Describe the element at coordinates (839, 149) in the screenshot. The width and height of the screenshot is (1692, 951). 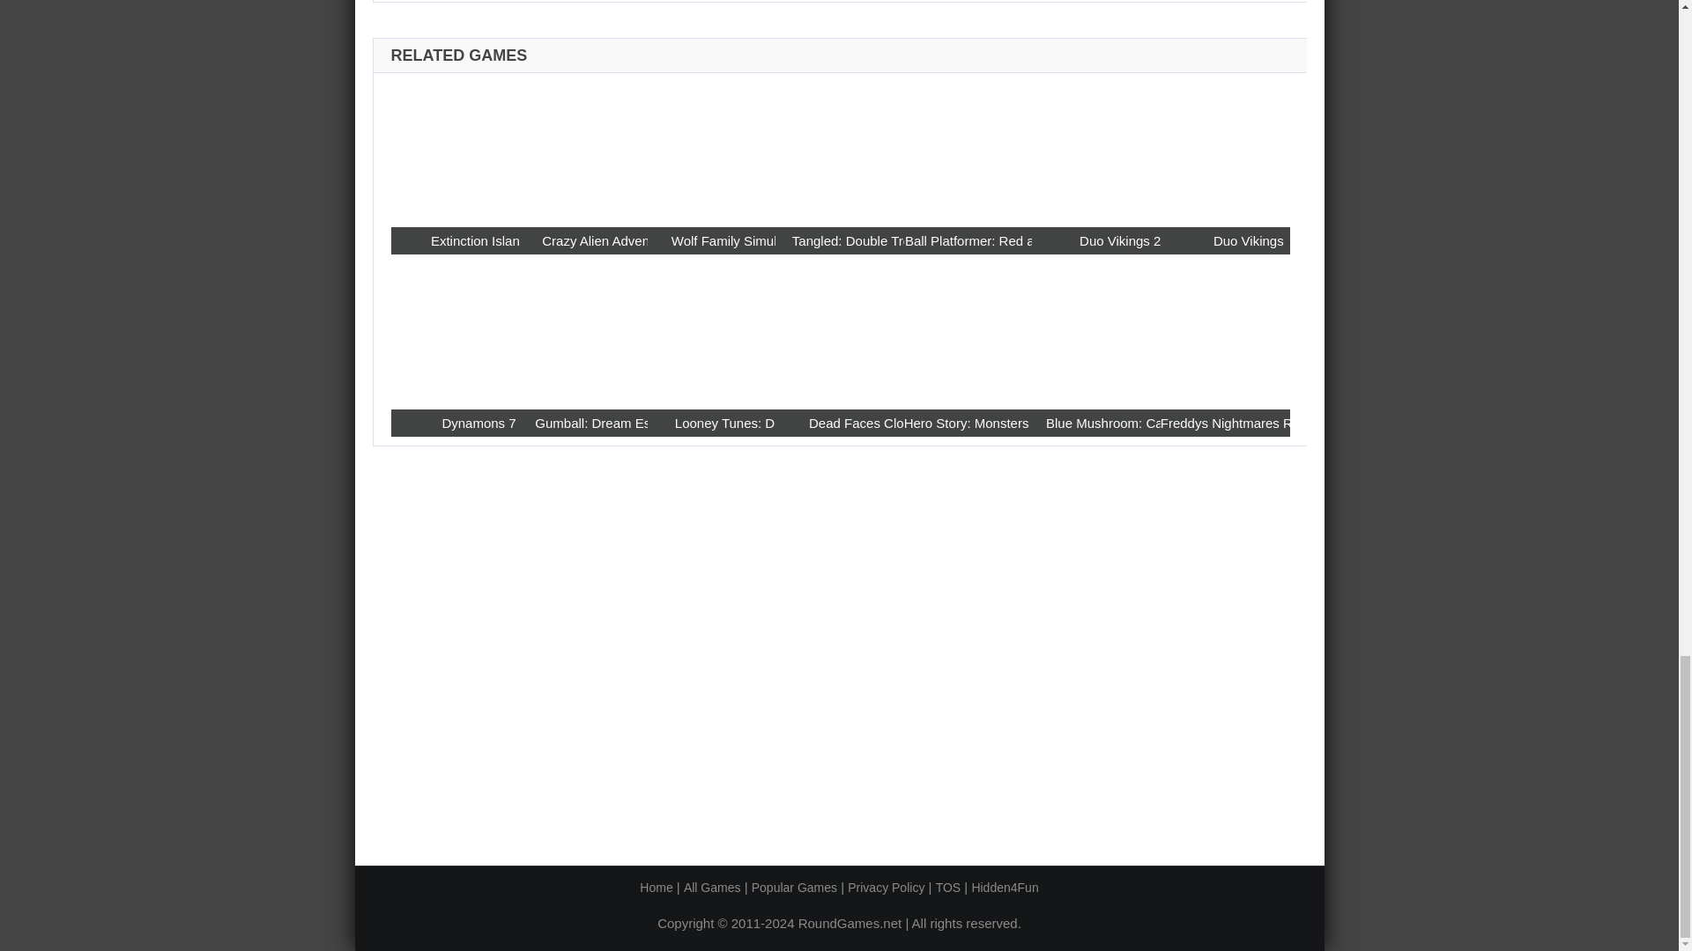
I see `Tangled: Double Trouble` at that location.